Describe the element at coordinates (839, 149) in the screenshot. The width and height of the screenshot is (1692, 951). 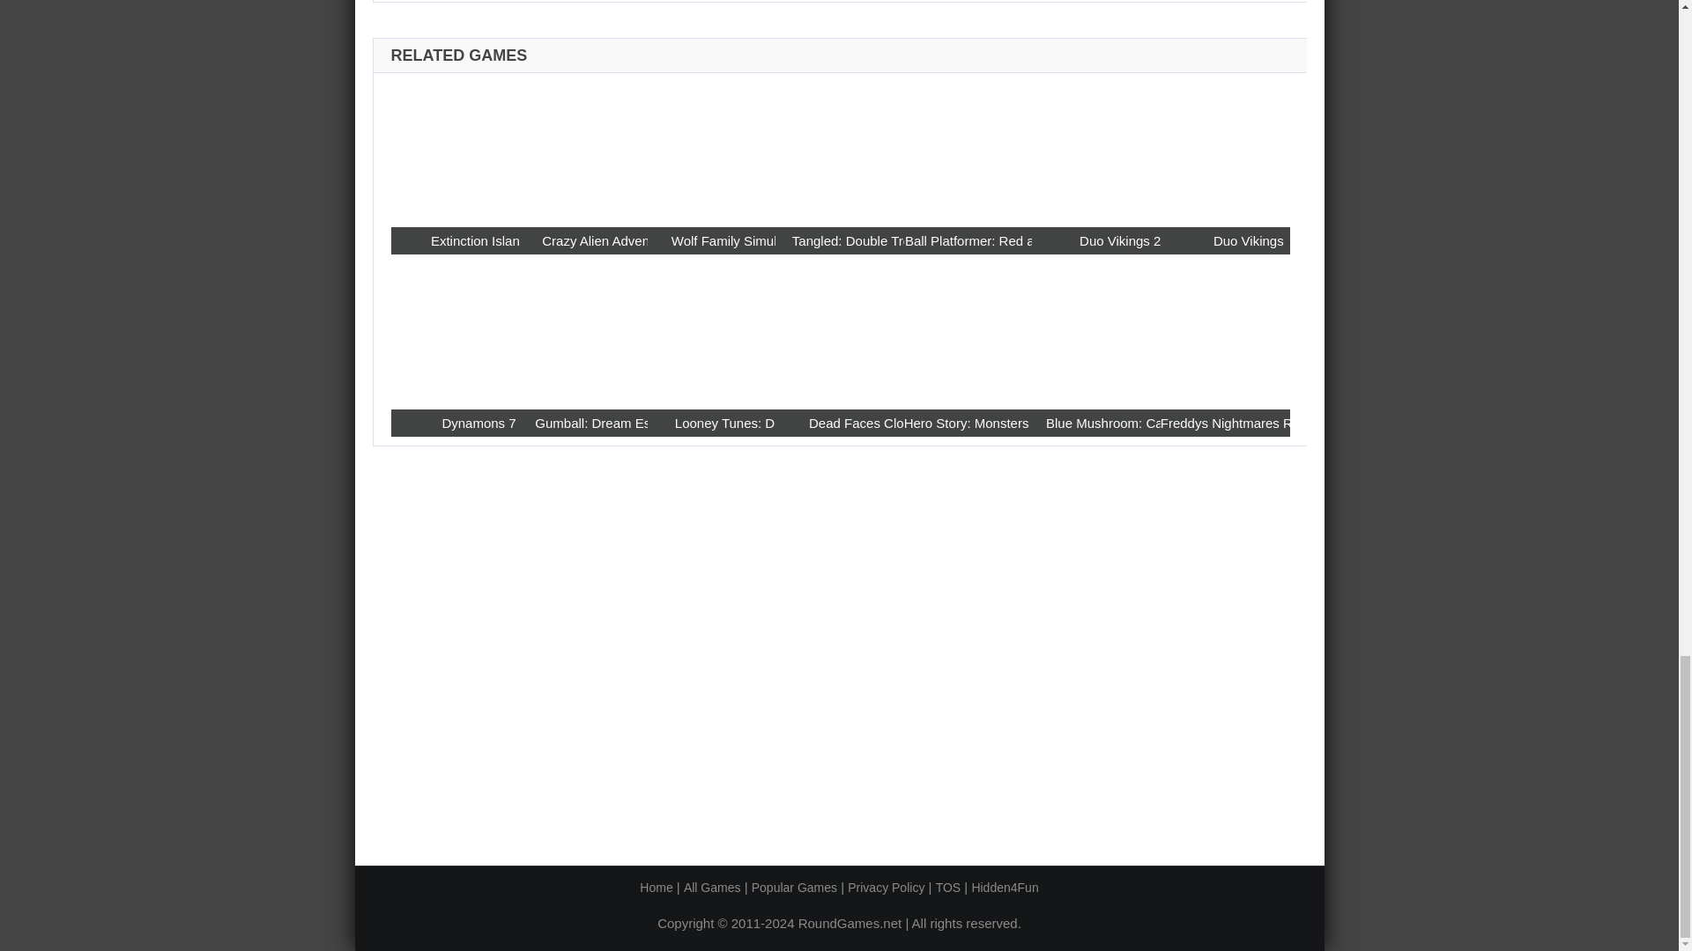
I see `Tangled: Double Trouble` at that location.